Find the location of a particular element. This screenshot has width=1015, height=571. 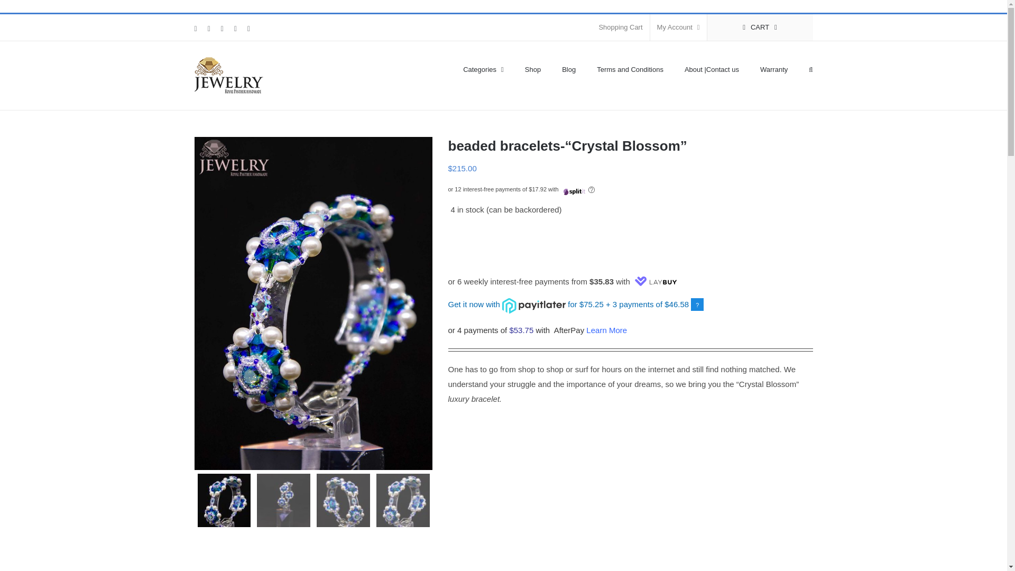

My Account is located at coordinates (678, 27).